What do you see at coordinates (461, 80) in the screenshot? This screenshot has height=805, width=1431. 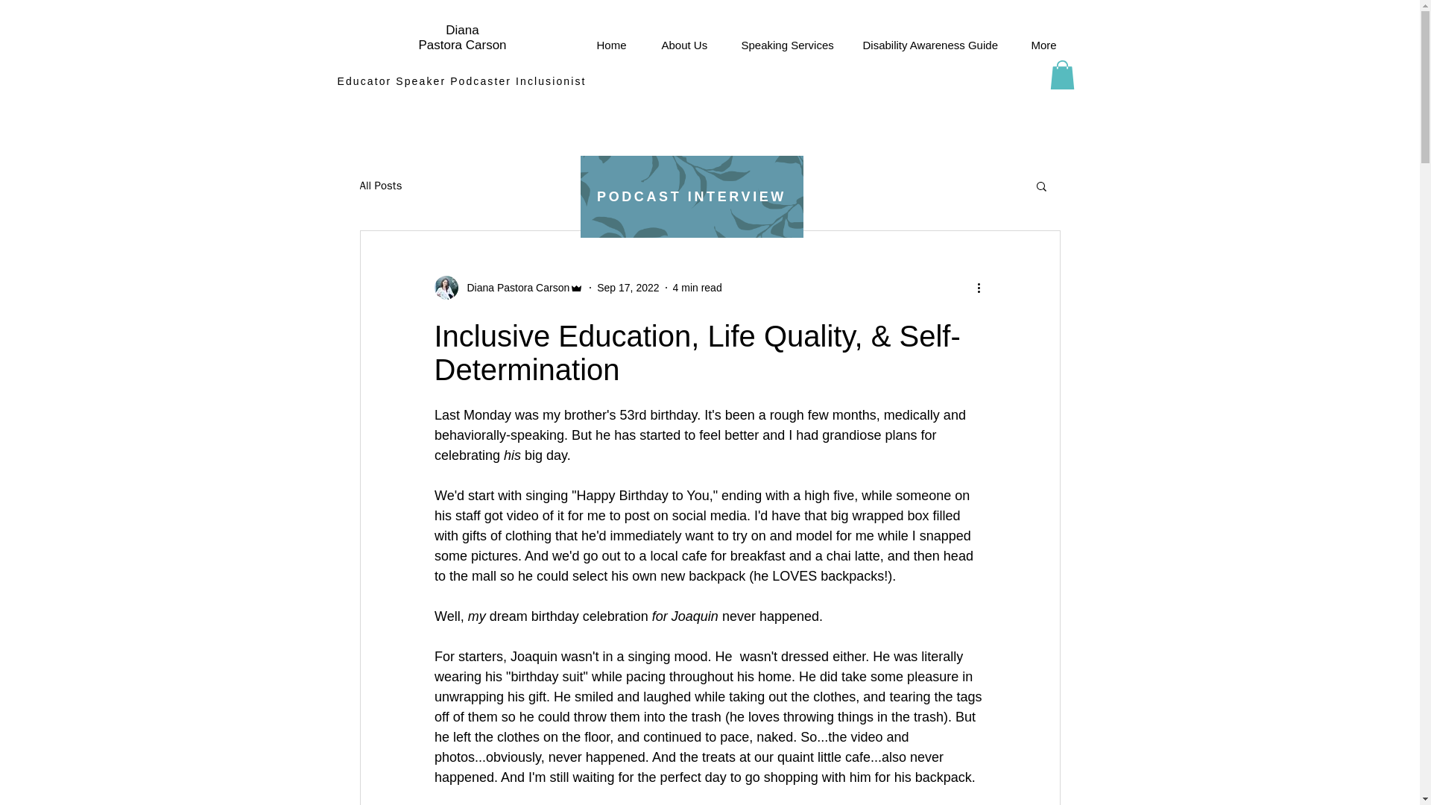 I see `Educator Speaker Podcaster Inclusionist` at bounding box center [461, 80].